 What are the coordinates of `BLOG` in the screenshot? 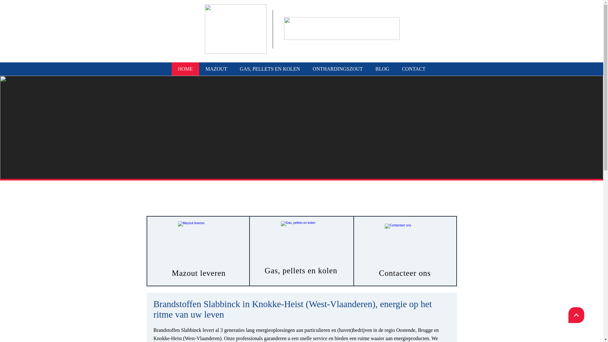 It's located at (383, 69).